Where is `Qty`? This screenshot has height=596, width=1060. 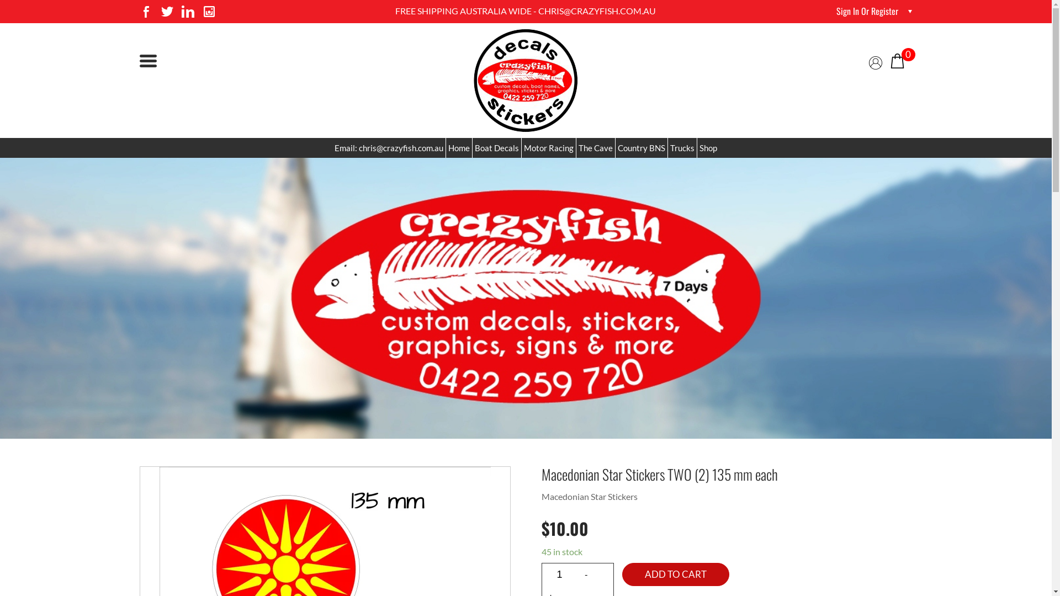 Qty is located at coordinates (560, 574).